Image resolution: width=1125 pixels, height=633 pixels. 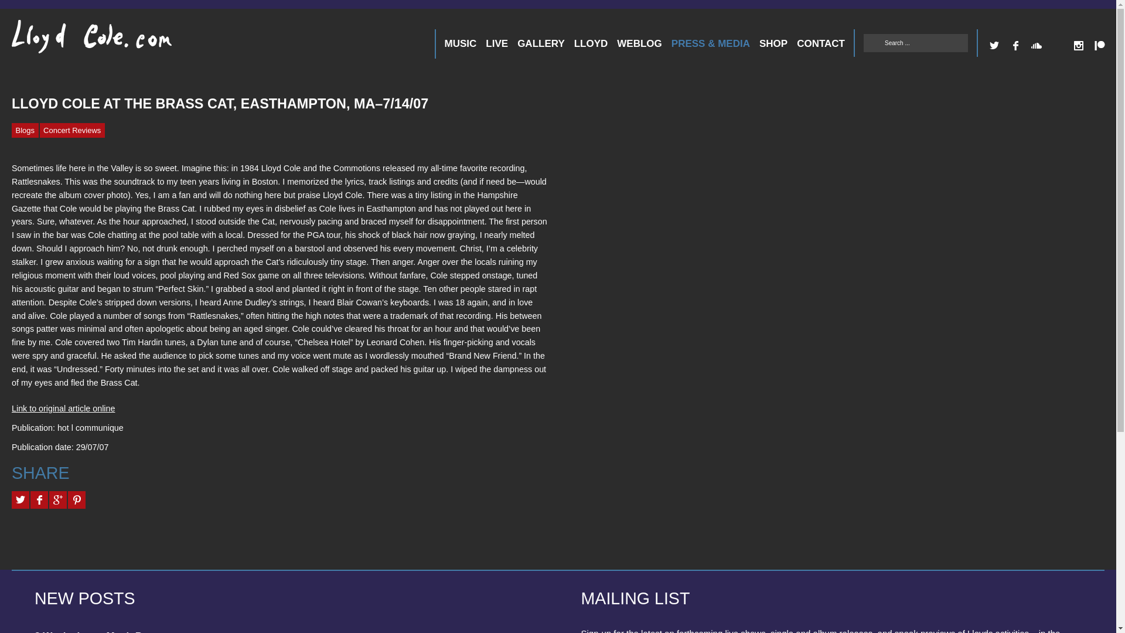 What do you see at coordinates (63, 409) in the screenshot?
I see `Link to original article online` at bounding box center [63, 409].